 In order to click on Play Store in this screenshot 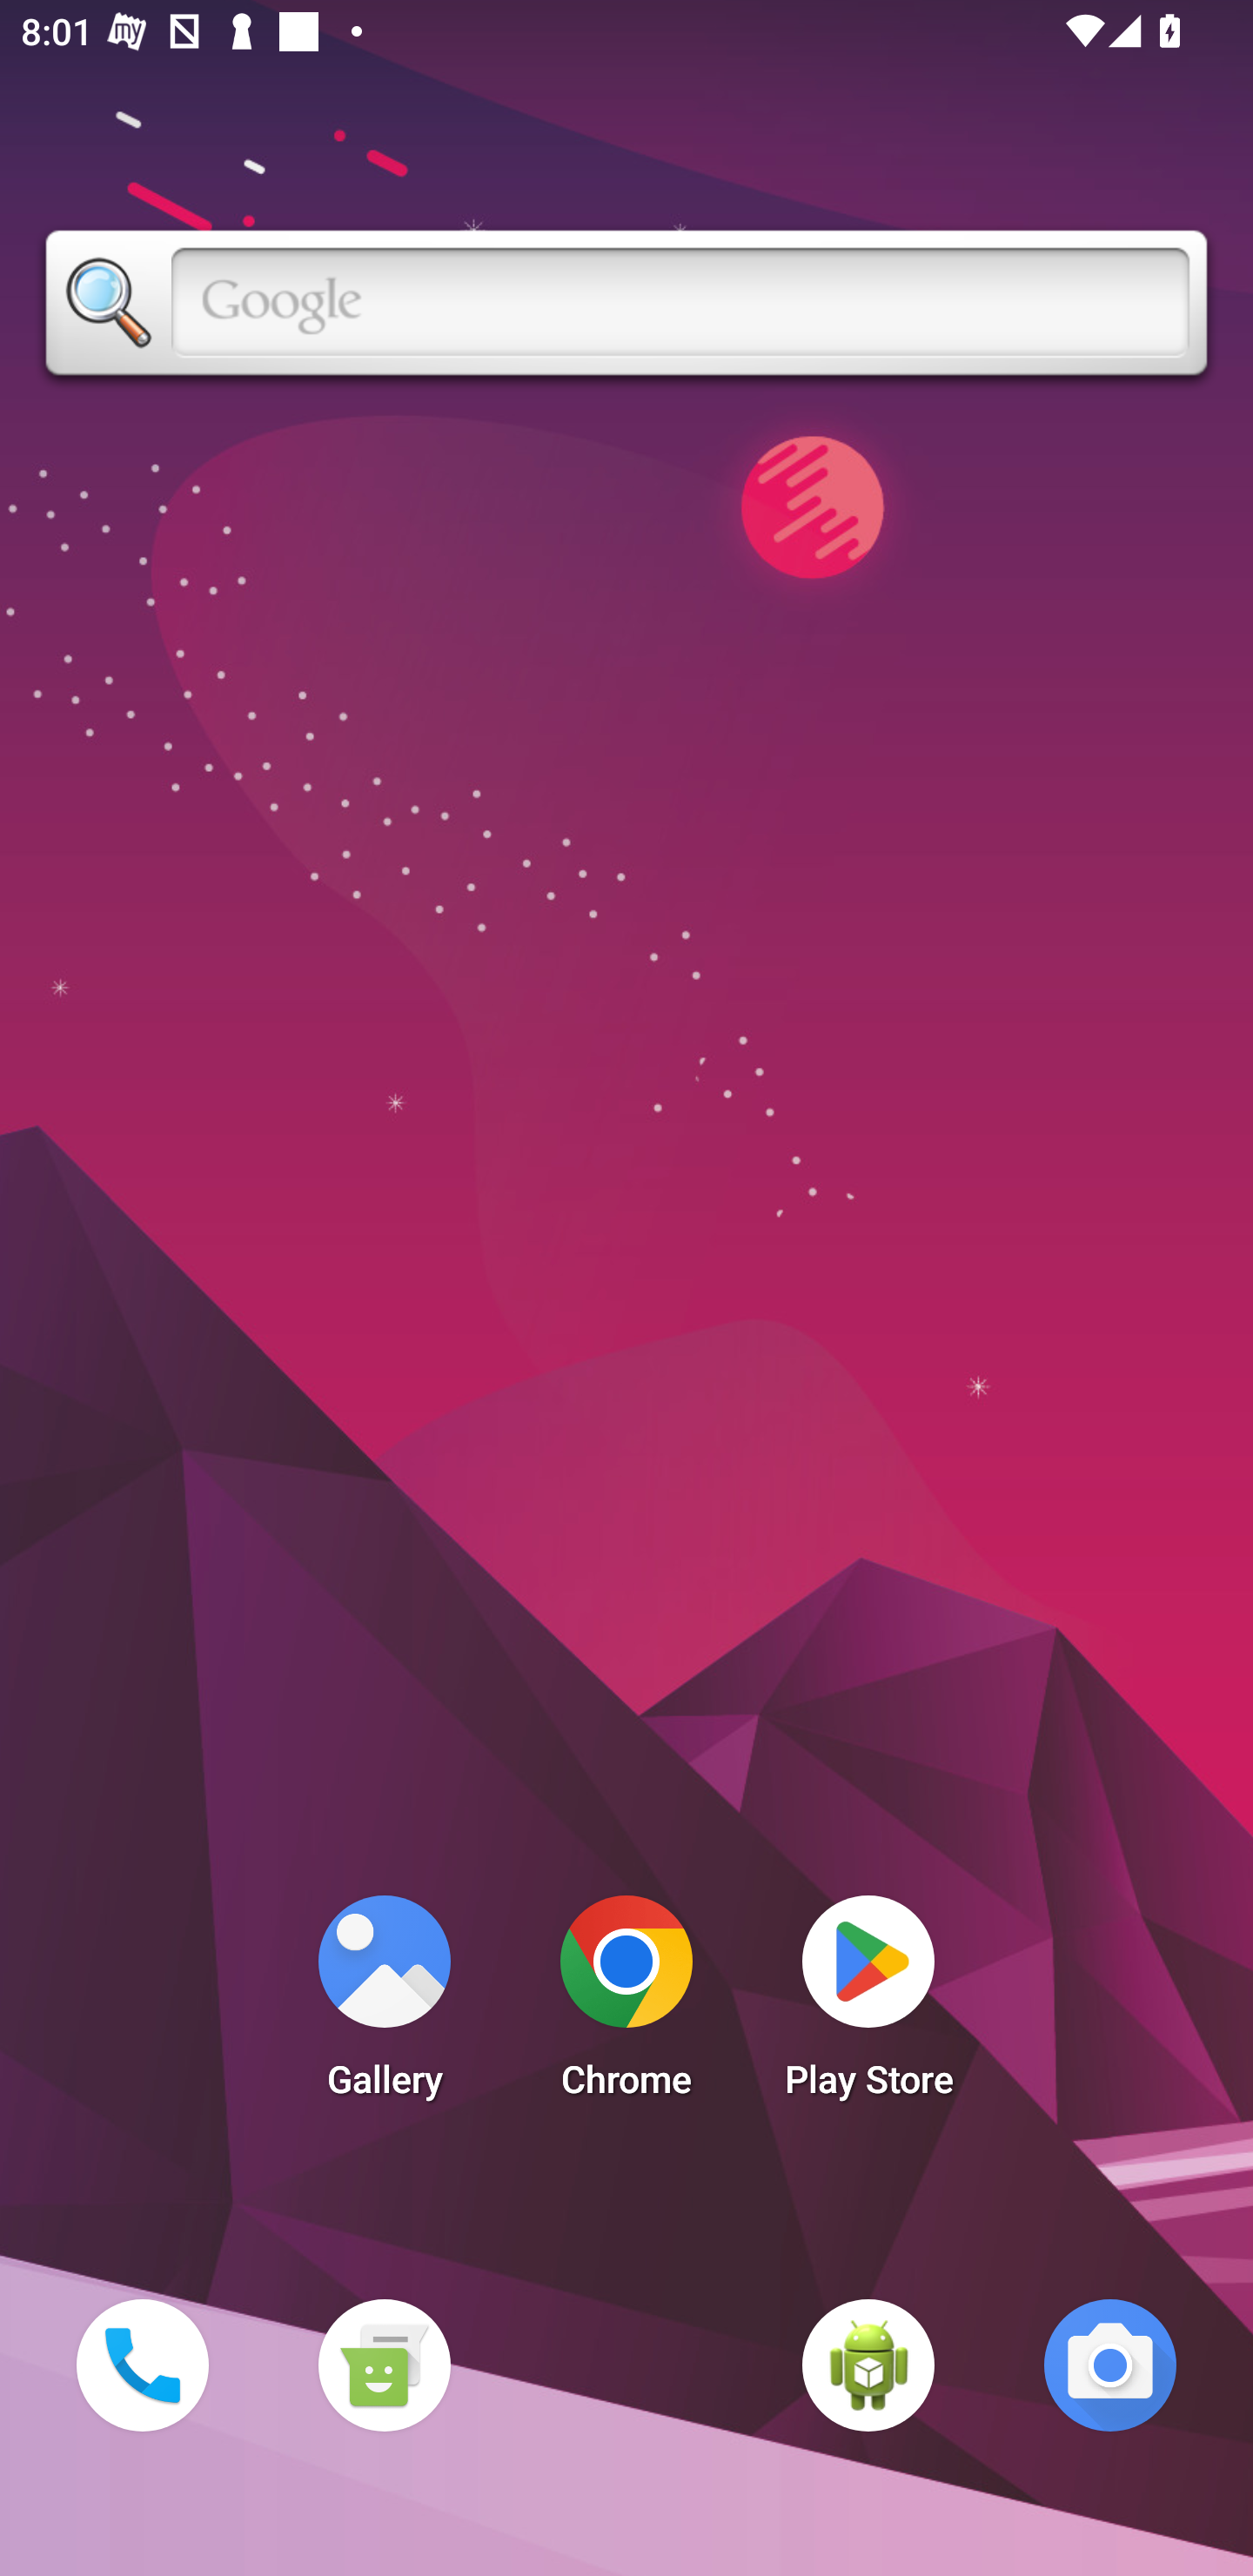, I will do `click(868, 2005)`.